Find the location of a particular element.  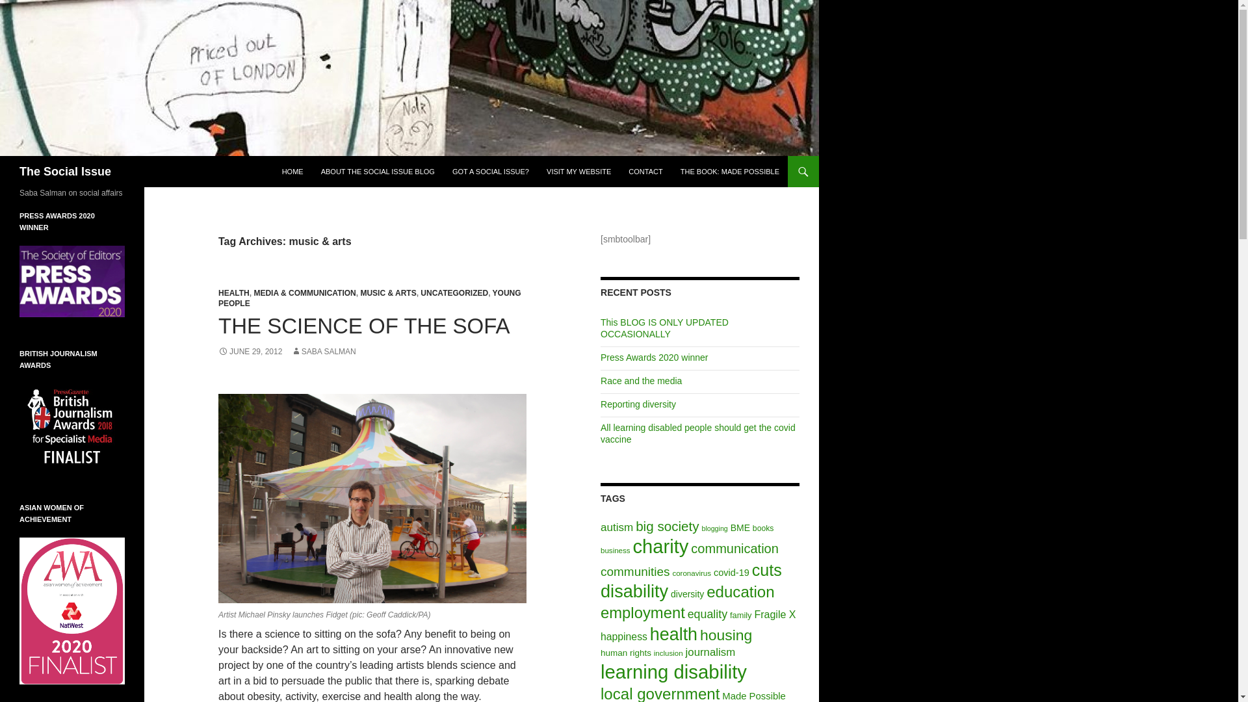

Reporting diversity is located at coordinates (638, 404).